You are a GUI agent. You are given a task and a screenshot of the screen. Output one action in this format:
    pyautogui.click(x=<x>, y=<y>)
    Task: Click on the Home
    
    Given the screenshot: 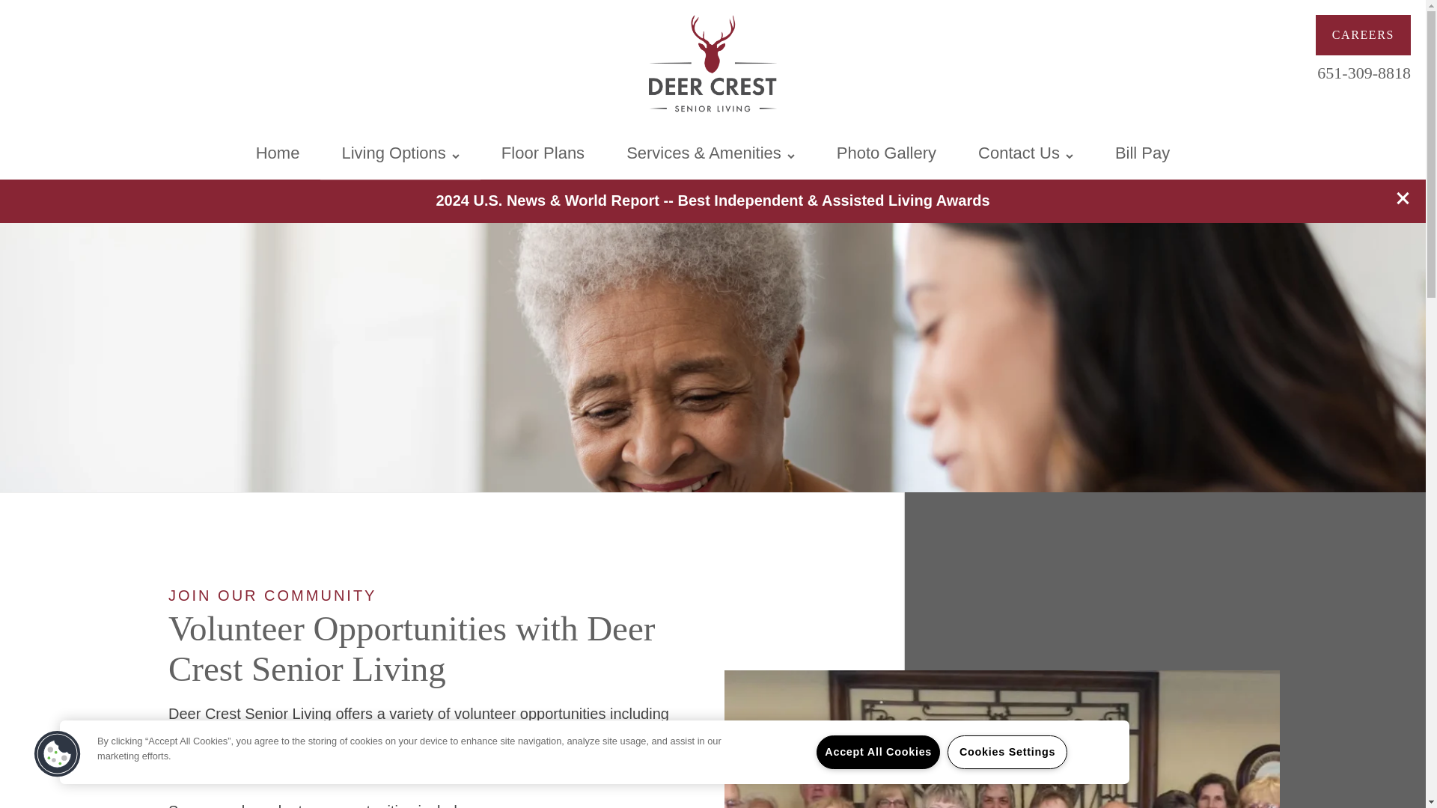 What is the action you would take?
    pyautogui.click(x=278, y=153)
    